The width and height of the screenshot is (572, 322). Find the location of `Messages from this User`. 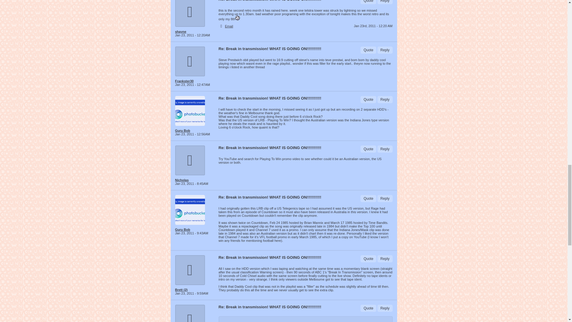

Messages from this User is located at coordinates (181, 290).